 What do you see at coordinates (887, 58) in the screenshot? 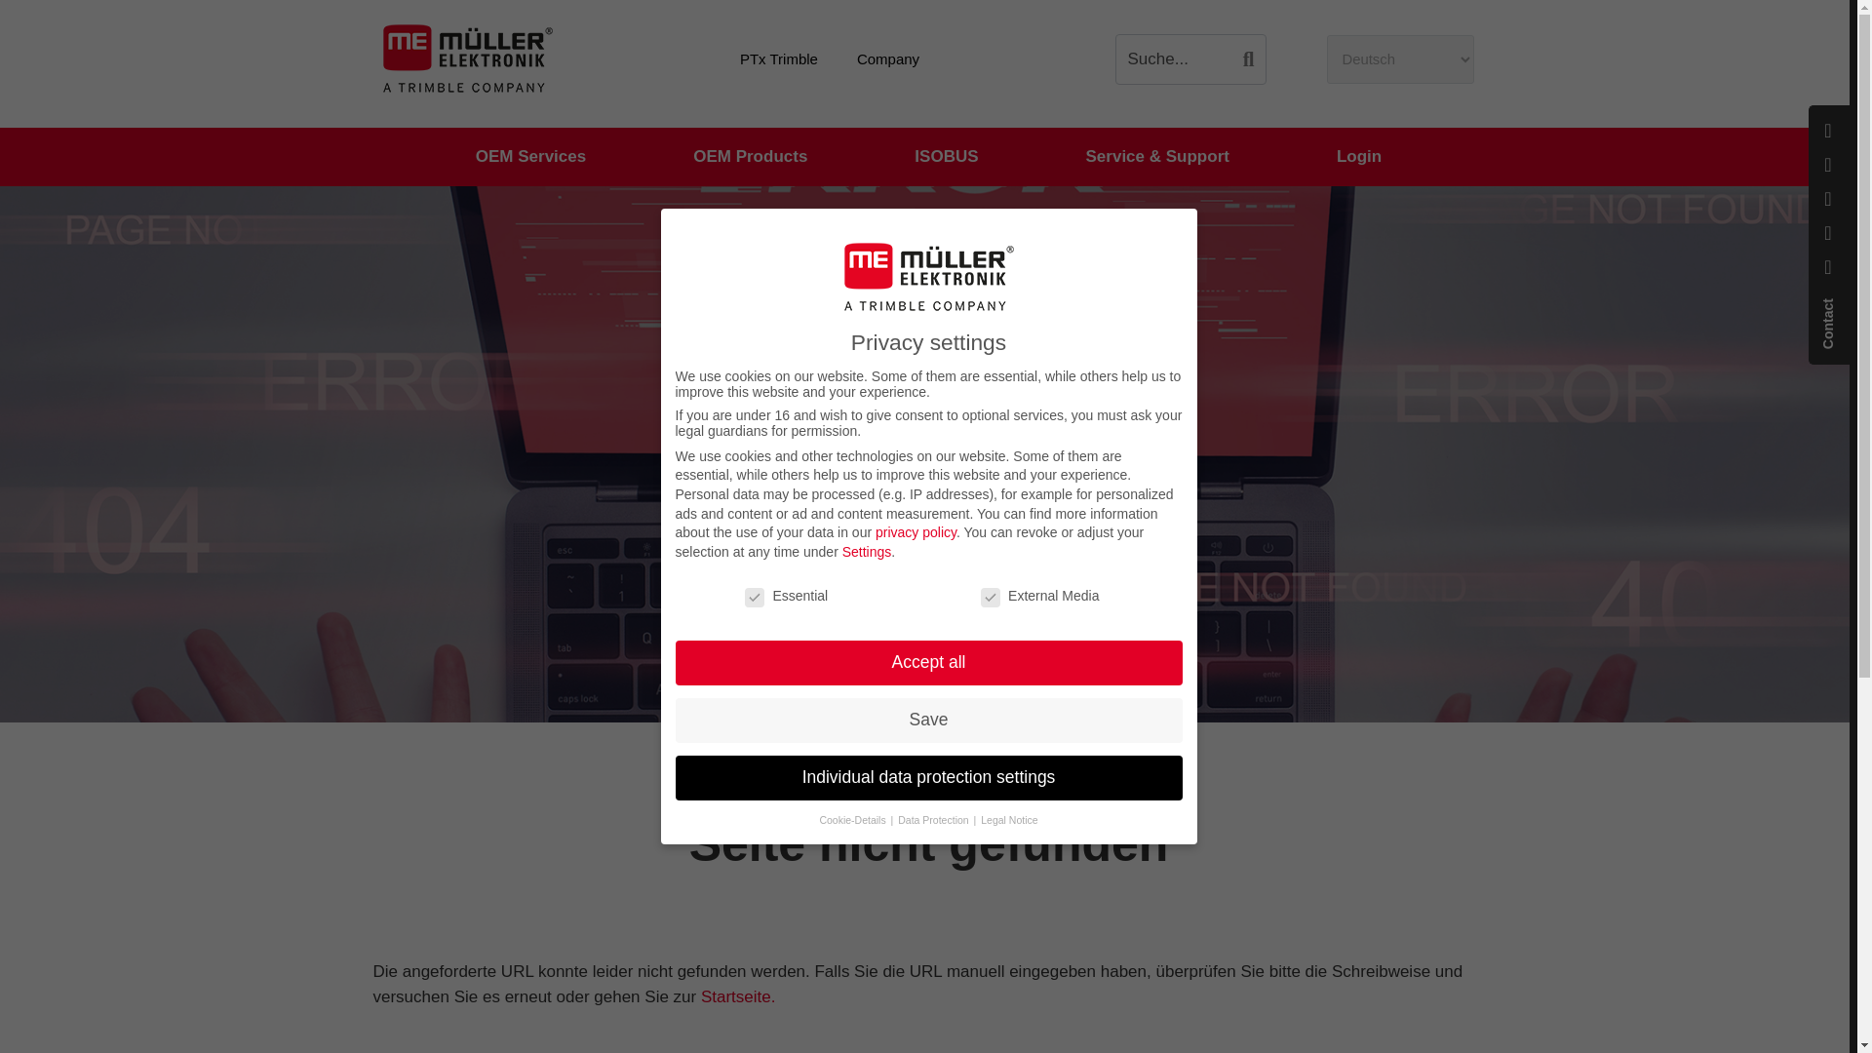
I see `Company` at bounding box center [887, 58].